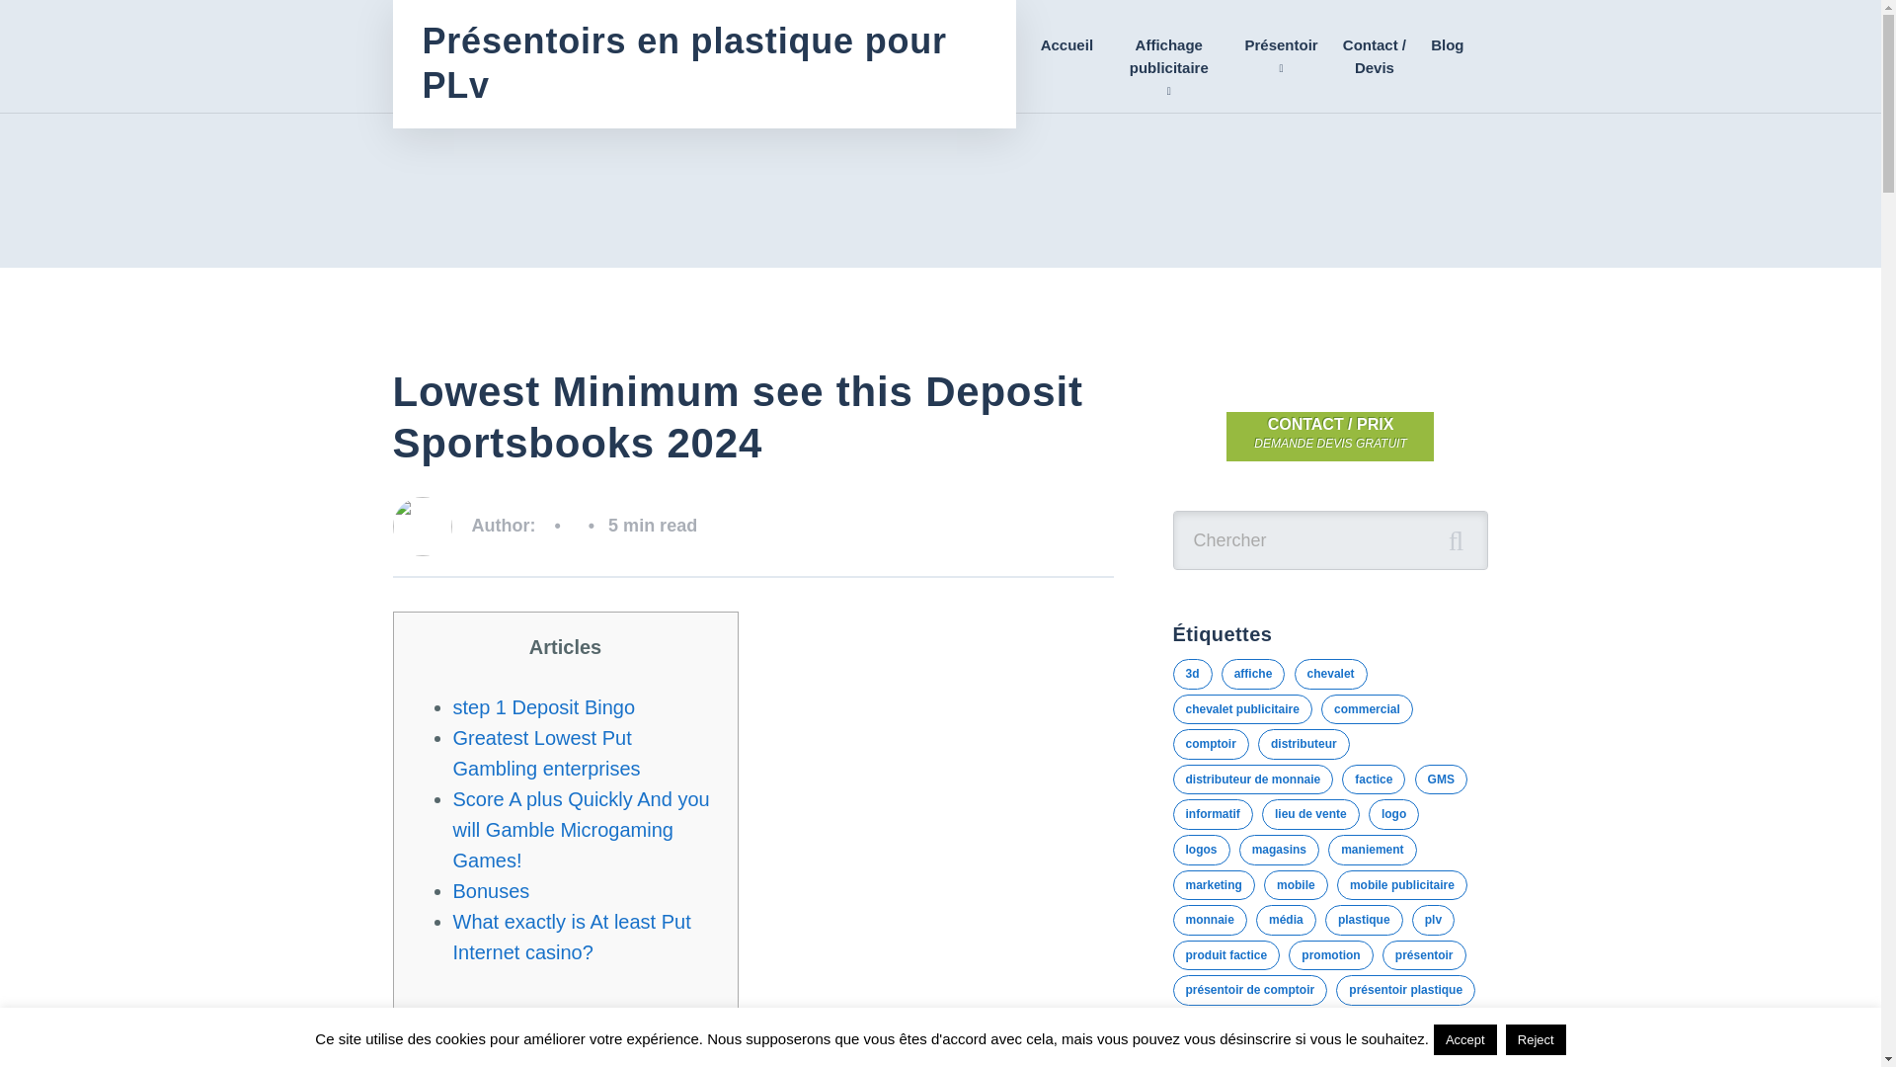 The image size is (1896, 1067). Describe the element at coordinates (490, 891) in the screenshot. I see `Bonuses` at that location.